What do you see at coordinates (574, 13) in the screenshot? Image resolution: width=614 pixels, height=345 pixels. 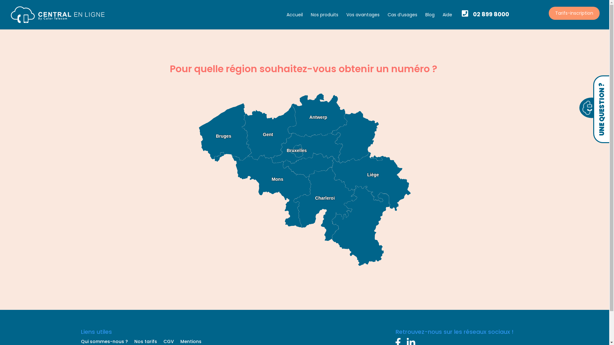 I see `Tarifs-inscription` at bounding box center [574, 13].